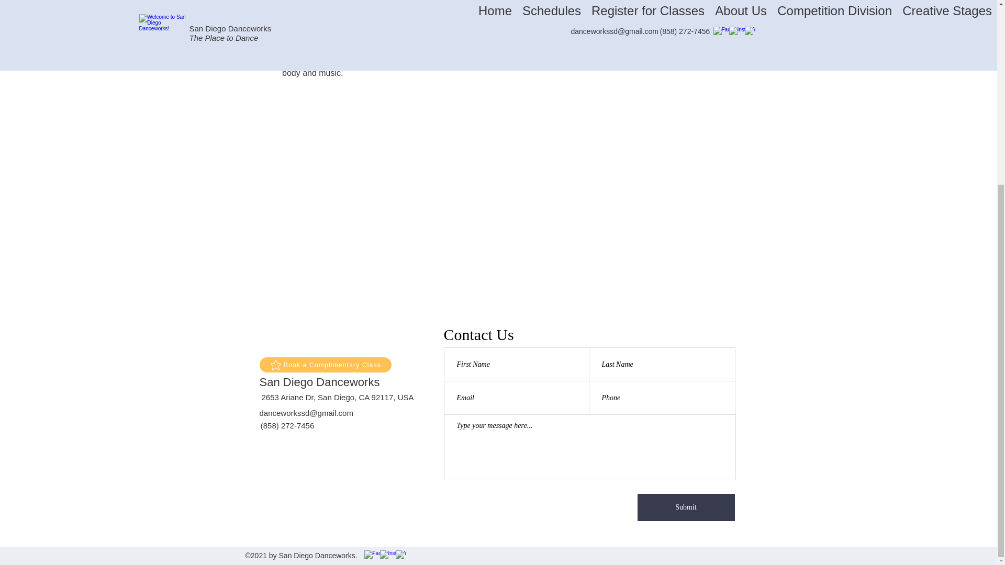 The height and width of the screenshot is (565, 1005). I want to click on Book a Complimentary Class, so click(326, 364).